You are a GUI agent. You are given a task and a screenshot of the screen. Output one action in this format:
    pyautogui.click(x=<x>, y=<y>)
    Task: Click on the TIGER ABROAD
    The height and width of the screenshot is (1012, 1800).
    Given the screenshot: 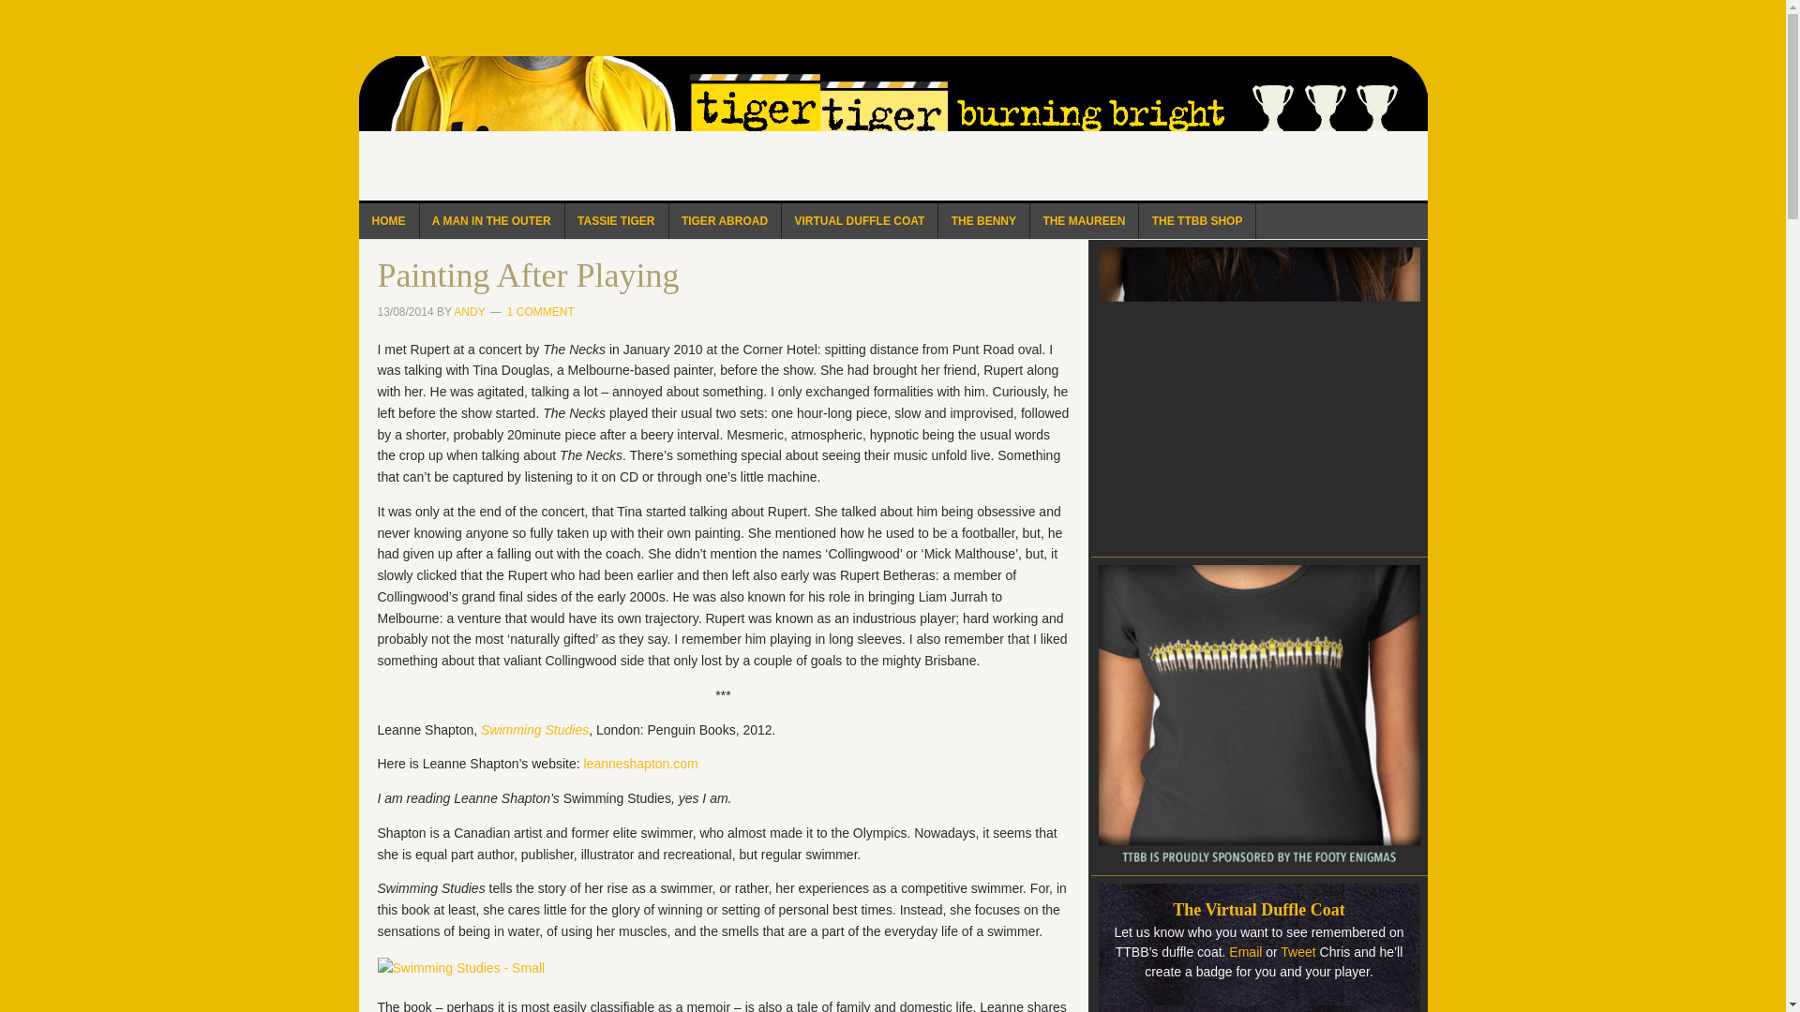 What is the action you would take?
    pyautogui.click(x=724, y=221)
    